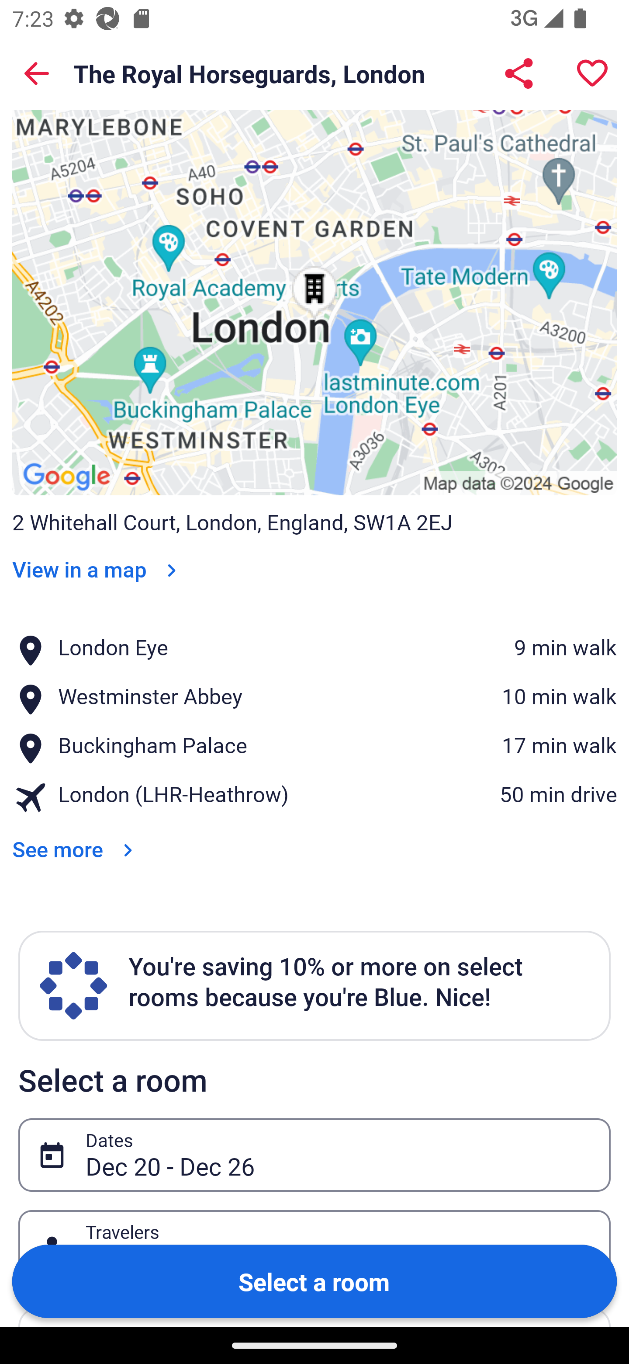 The width and height of the screenshot is (629, 1364). I want to click on Select a room Button Select a room, so click(314, 1280).